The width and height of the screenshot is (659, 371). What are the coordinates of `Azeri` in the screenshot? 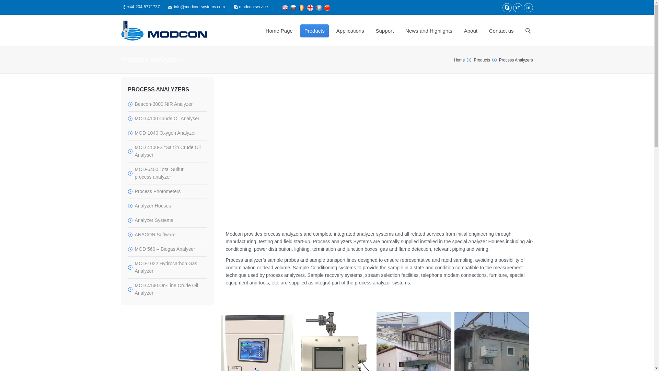 It's located at (319, 8).